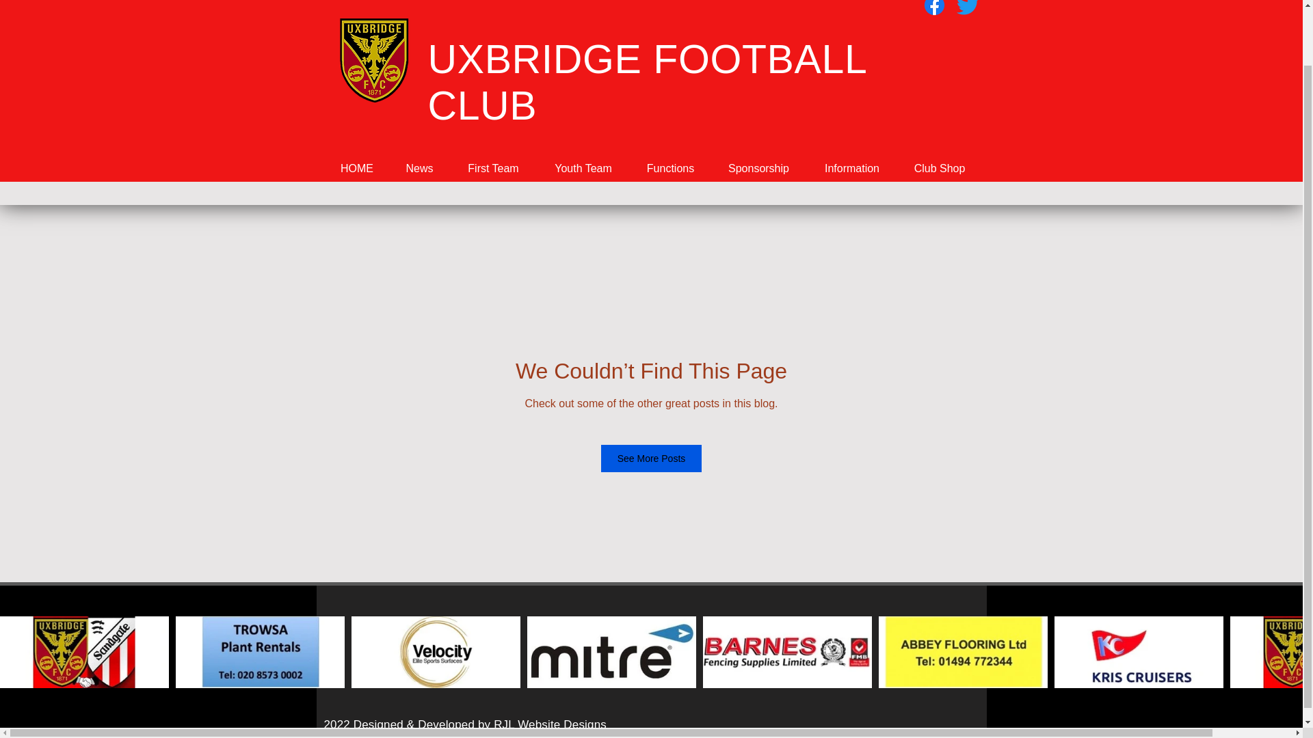 This screenshot has width=1313, height=738. What do you see at coordinates (758, 168) in the screenshot?
I see `Sponsorship` at bounding box center [758, 168].